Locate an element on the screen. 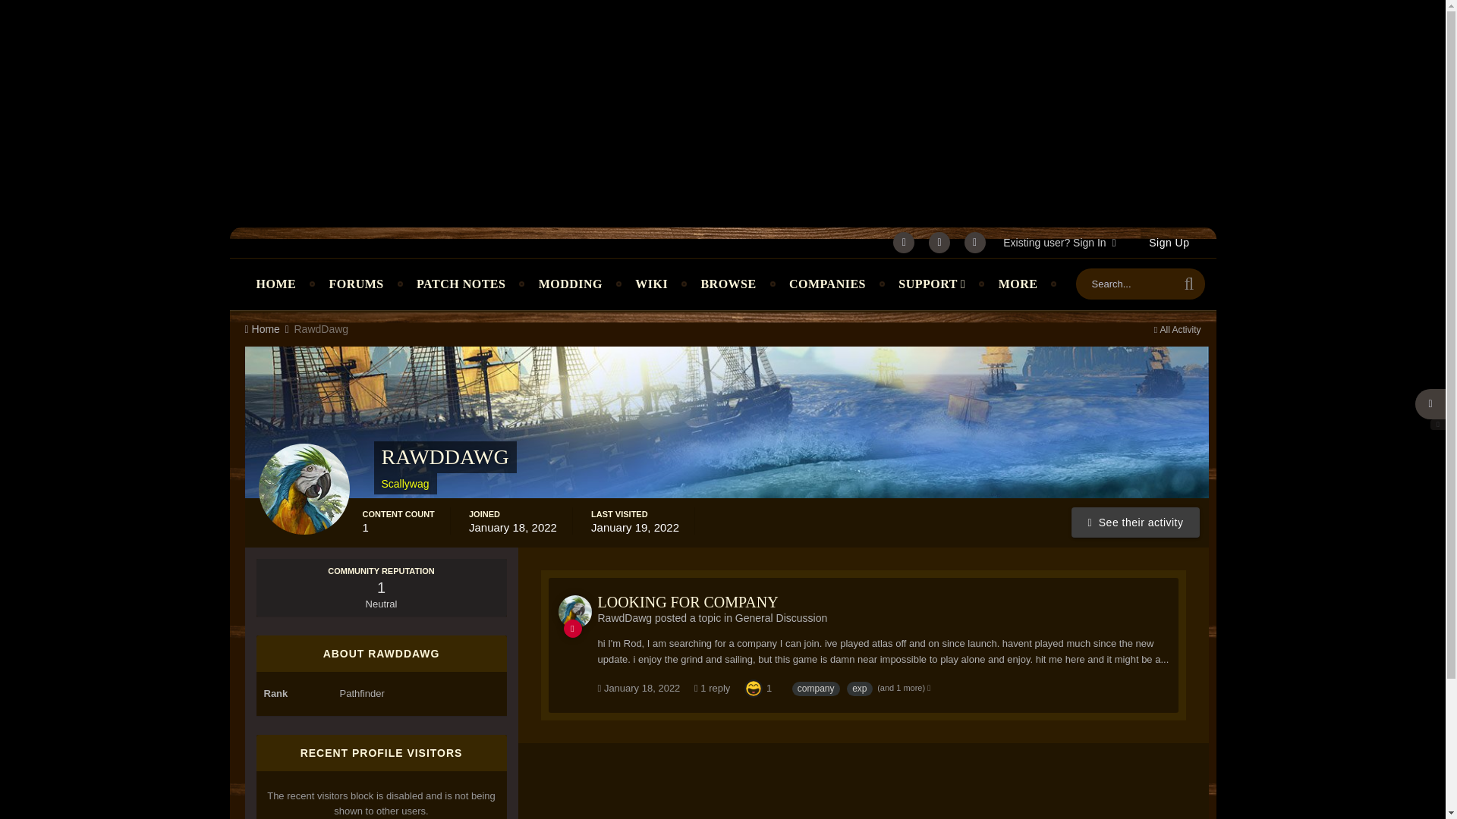 The height and width of the screenshot is (819, 1457). FORUMS is located at coordinates (355, 284).